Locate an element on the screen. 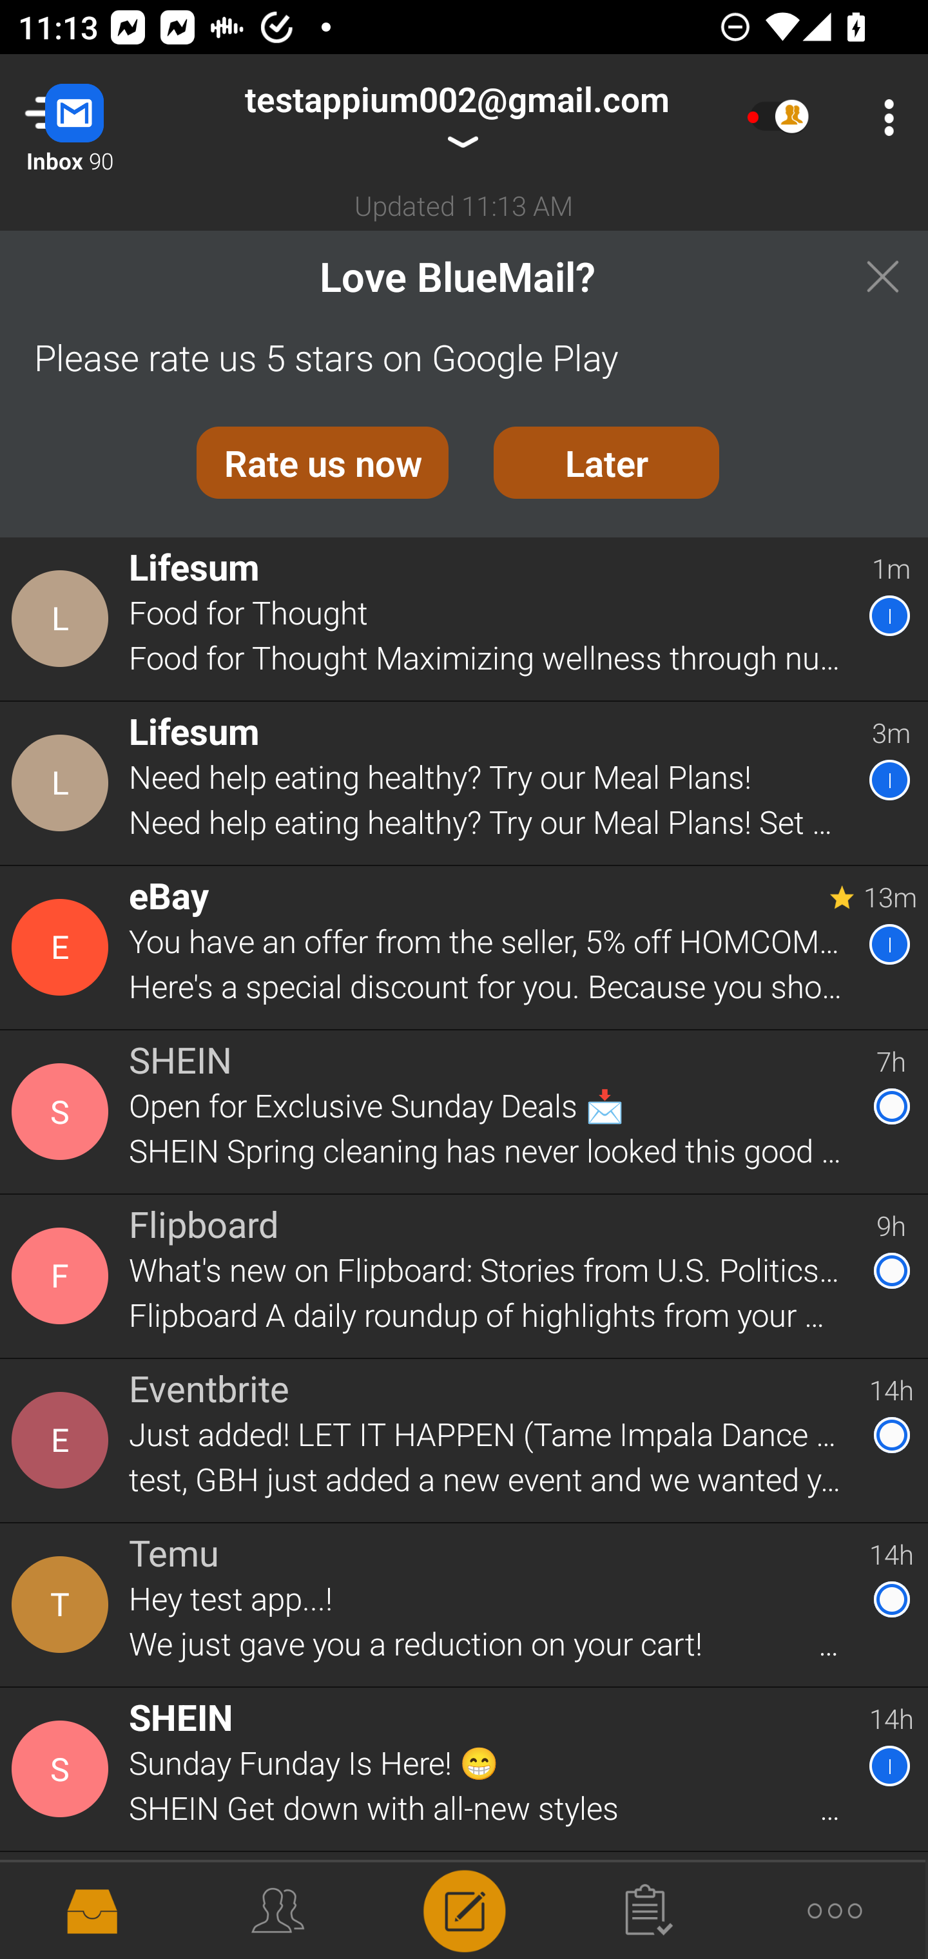 Image resolution: width=928 pixels, height=1959 pixels. Contact Details is located at coordinates (63, 1605).